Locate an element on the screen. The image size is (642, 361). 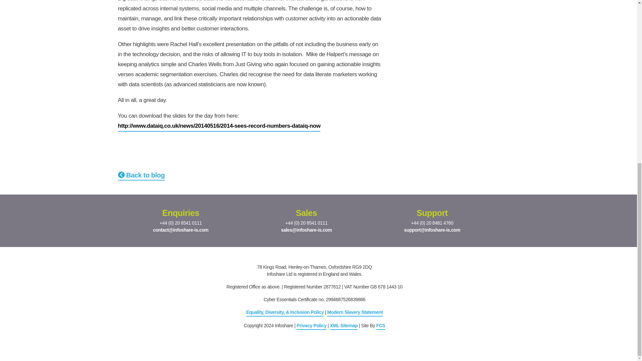
web design nottingham is located at coordinates (381, 326).